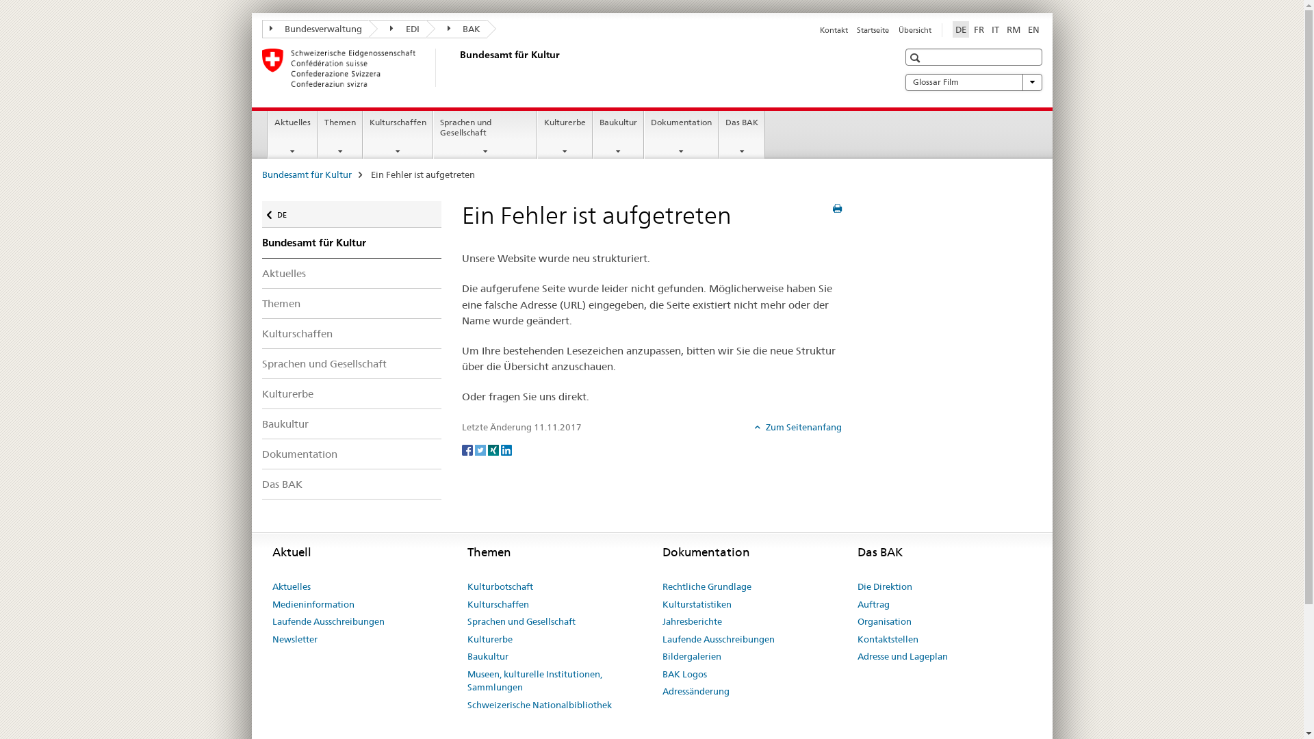 This screenshot has height=739, width=1314. What do you see at coordinates (340, 135) in the screenshot?
I see `Themen` at bounding box center [340, 135].